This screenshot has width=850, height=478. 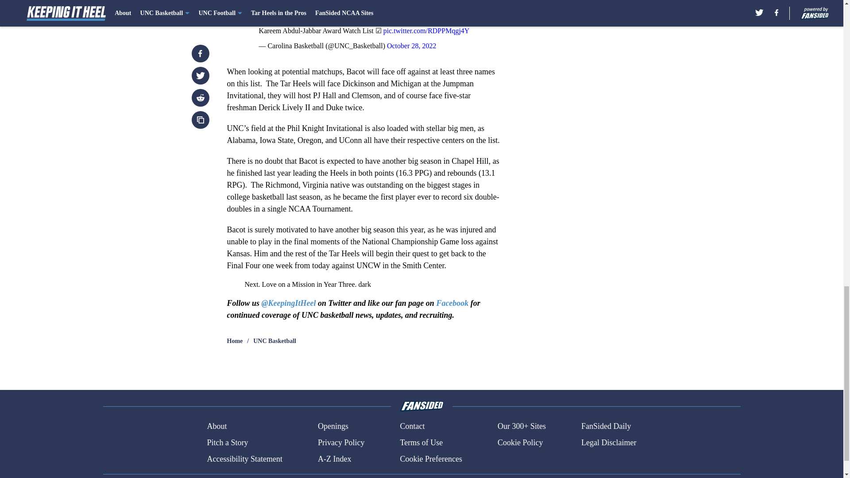 I want to click on Privacy Policy, so click(x=341, y=443).